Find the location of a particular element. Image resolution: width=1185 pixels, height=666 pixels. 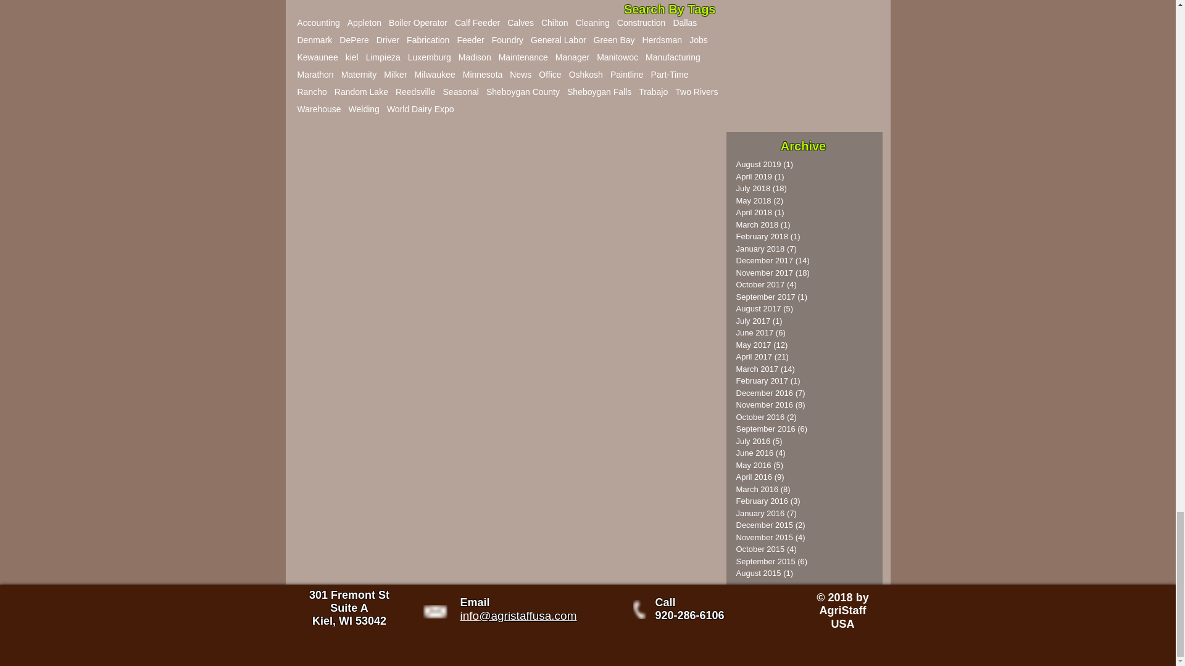

Accounting is located at coordinates (318, 23).